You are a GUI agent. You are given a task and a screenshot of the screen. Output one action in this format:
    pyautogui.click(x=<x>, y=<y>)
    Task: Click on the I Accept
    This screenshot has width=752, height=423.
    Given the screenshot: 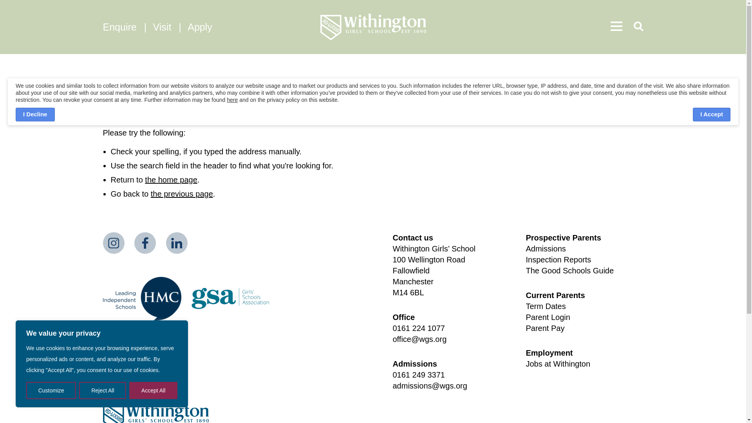 What is the action you would take?
    pyautogui.click(x=711, y=114)
    